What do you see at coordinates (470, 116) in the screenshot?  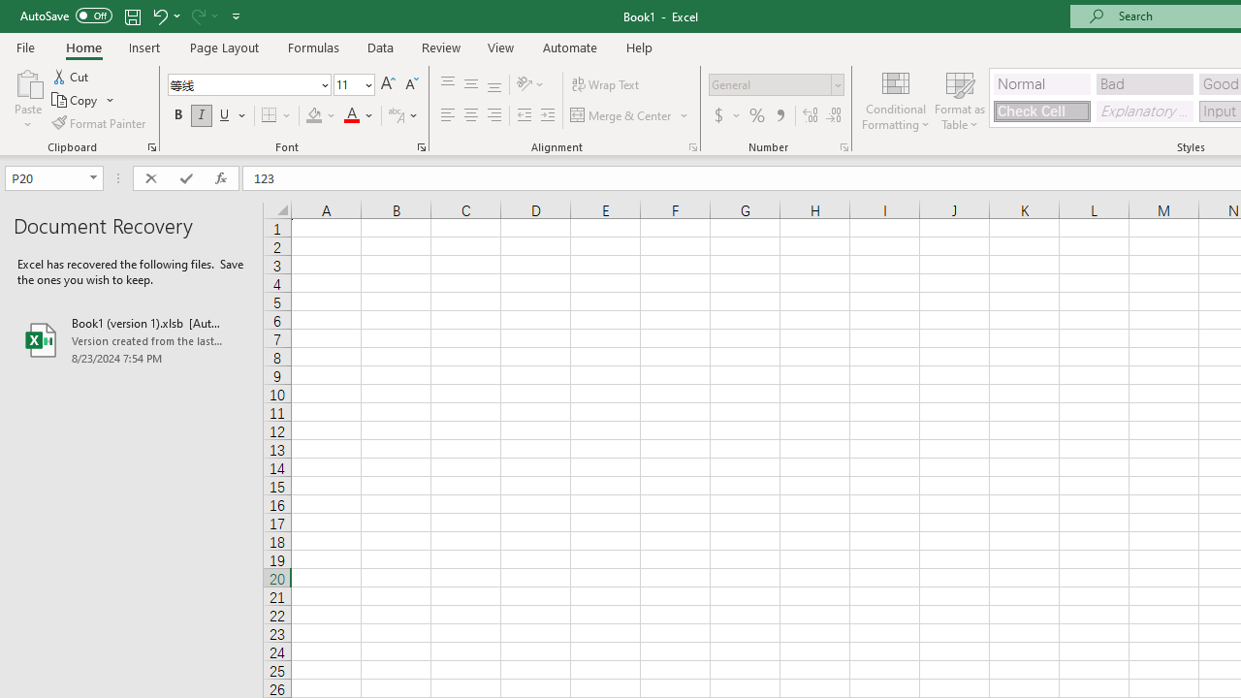 I see `Center` at bounding box center [470, 116].